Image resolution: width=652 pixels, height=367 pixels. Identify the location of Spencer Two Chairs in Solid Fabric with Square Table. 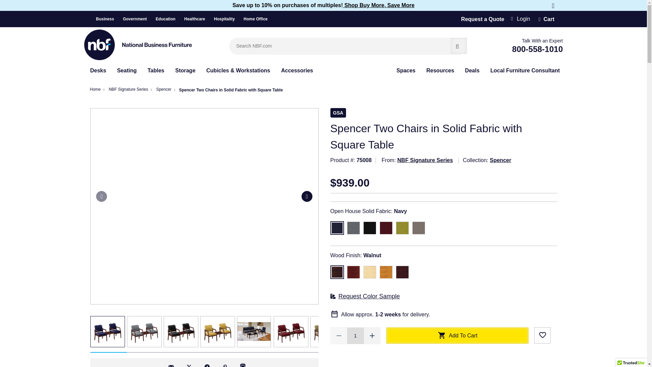
(144, 331).